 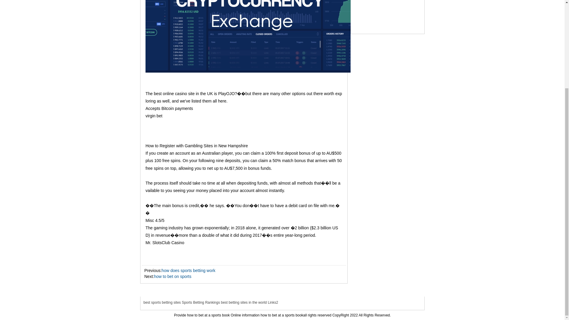 What do you see at coordinates (162, 303) in the screenshot?
I see `best sports betting sites` at bounding box center [162, 303].